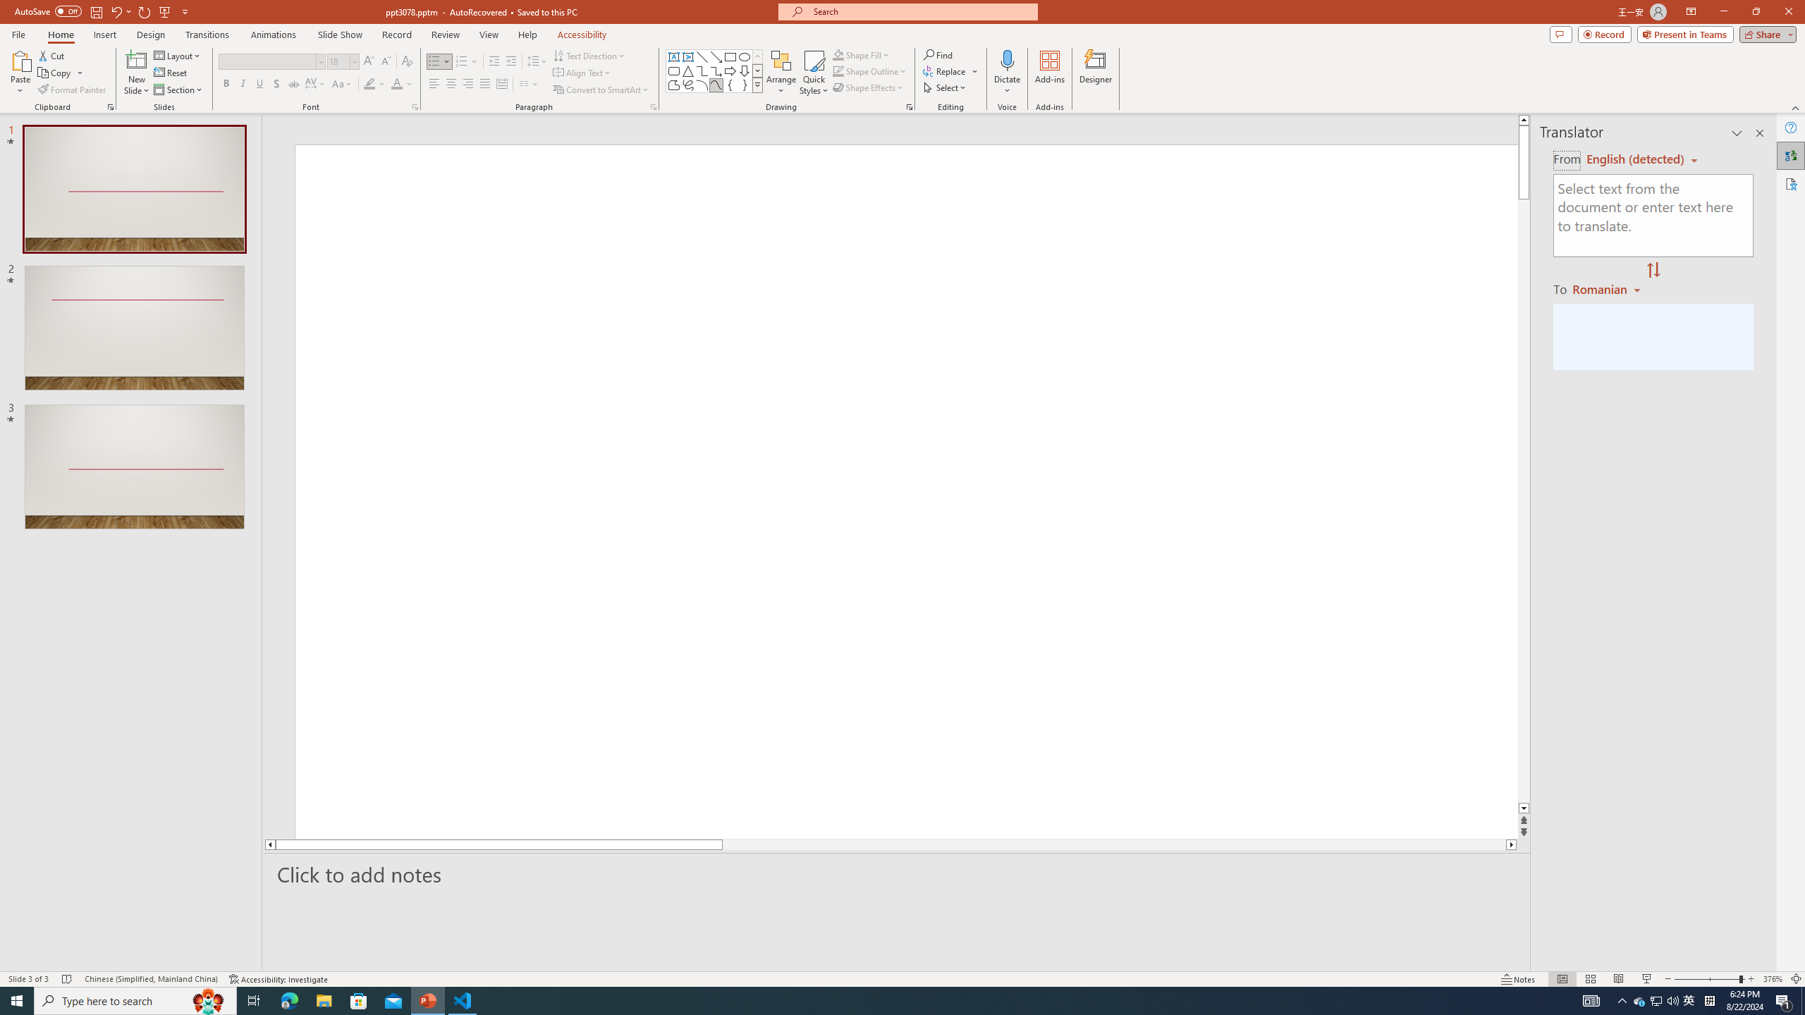  Describe the element at coordinates (702, 56) in the screenshot. I see `Line` at that location.